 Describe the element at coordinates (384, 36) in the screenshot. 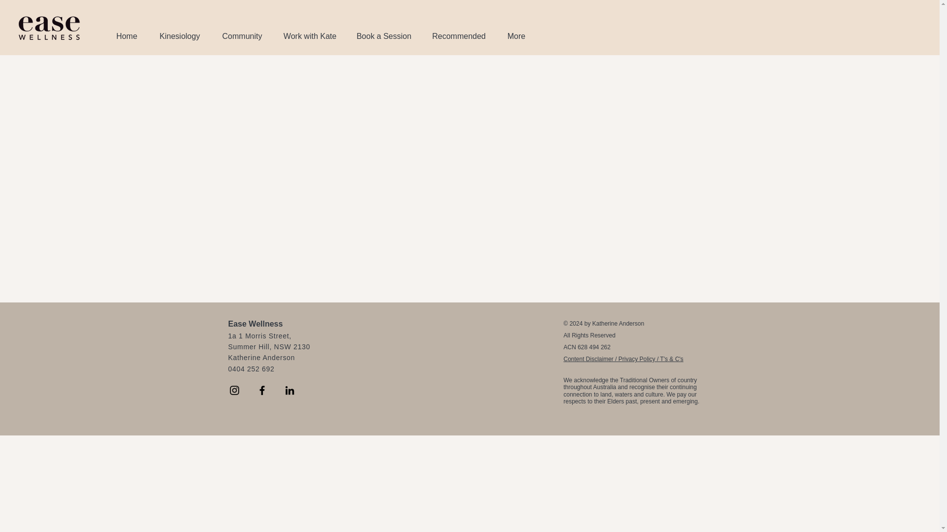

I see `Book a Session` at that location.